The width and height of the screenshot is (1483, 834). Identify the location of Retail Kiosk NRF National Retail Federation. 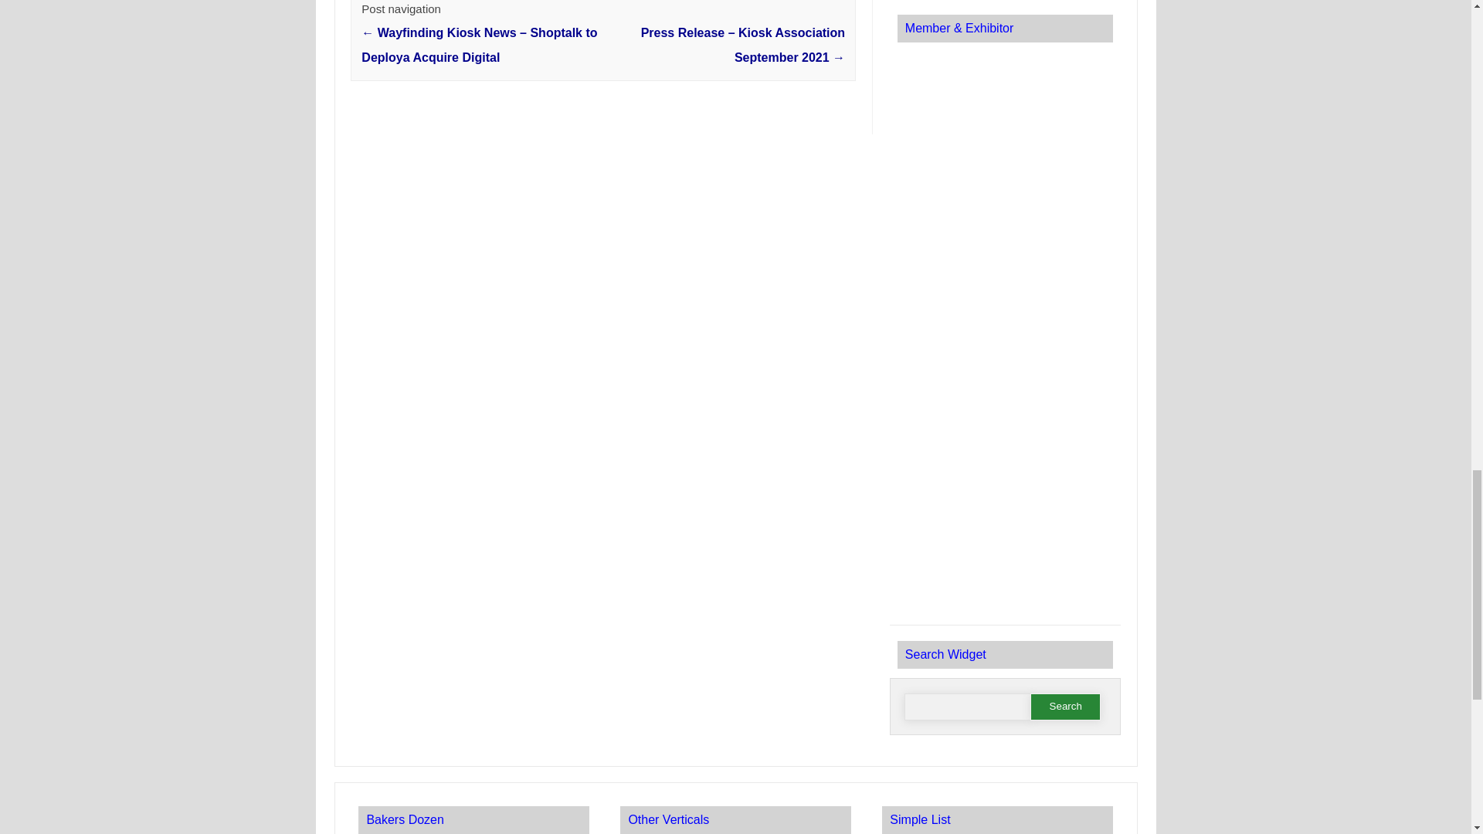
(1004, 99).